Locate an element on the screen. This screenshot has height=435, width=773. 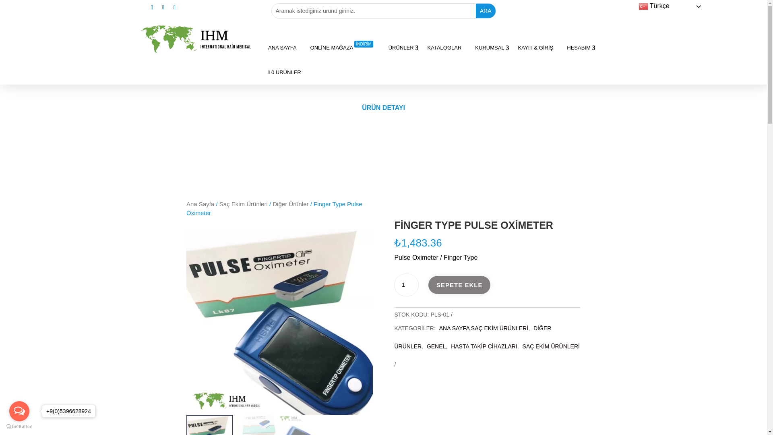
Ara is located at coordinates (486, 10).